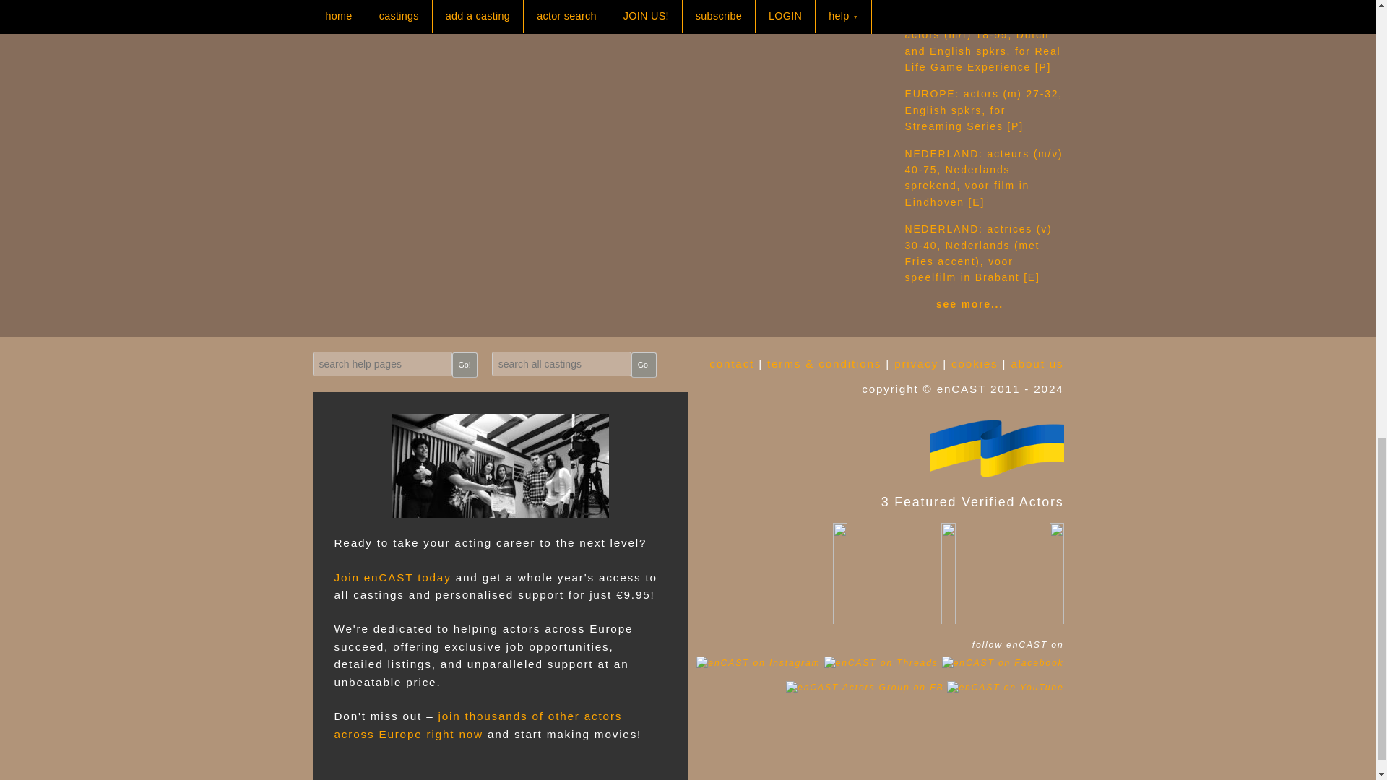  I want to click on join thousands of other actors across Europe right now, so click(478, 724).